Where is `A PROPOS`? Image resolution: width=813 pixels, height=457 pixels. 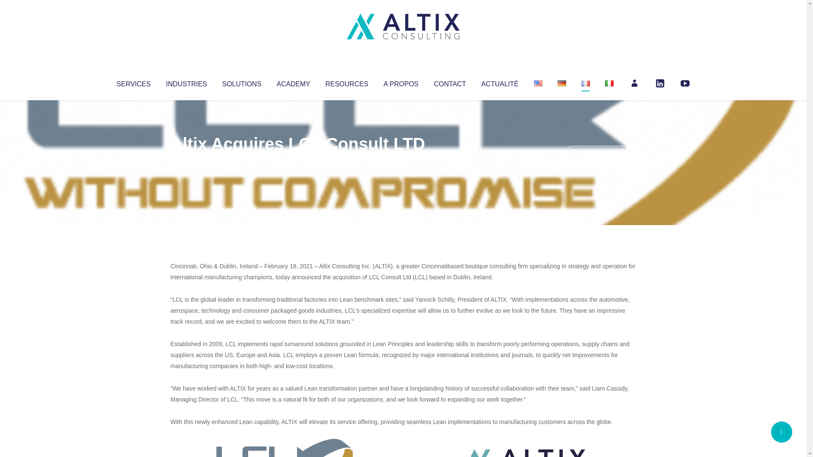 A PROPOS is located at coordinates (401, 82).